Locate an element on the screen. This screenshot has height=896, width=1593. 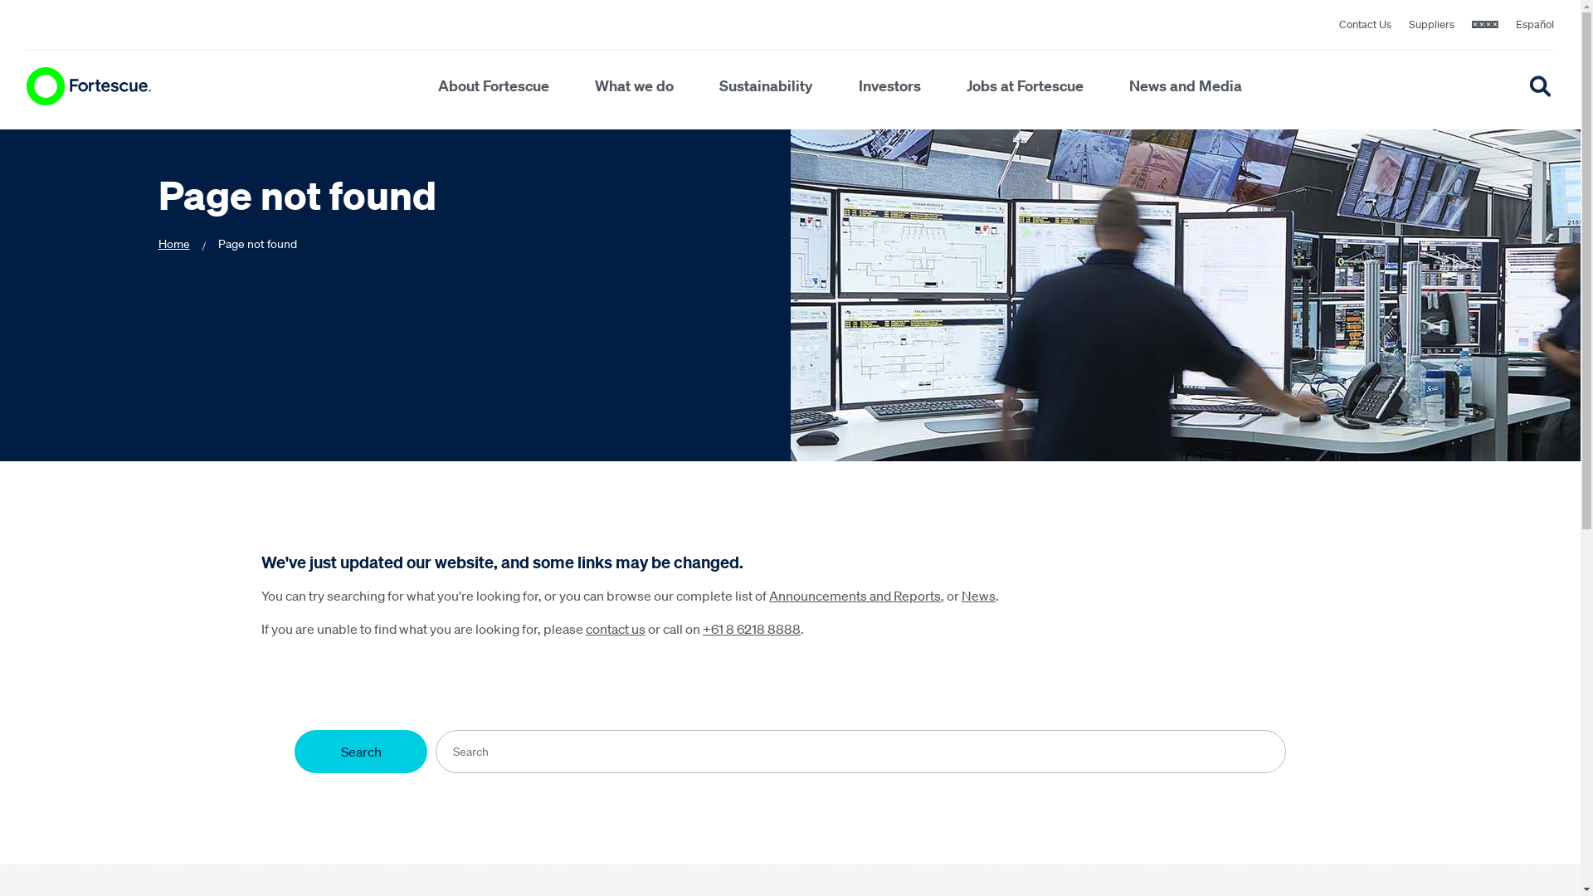
News is located at coordinates (979, 596).